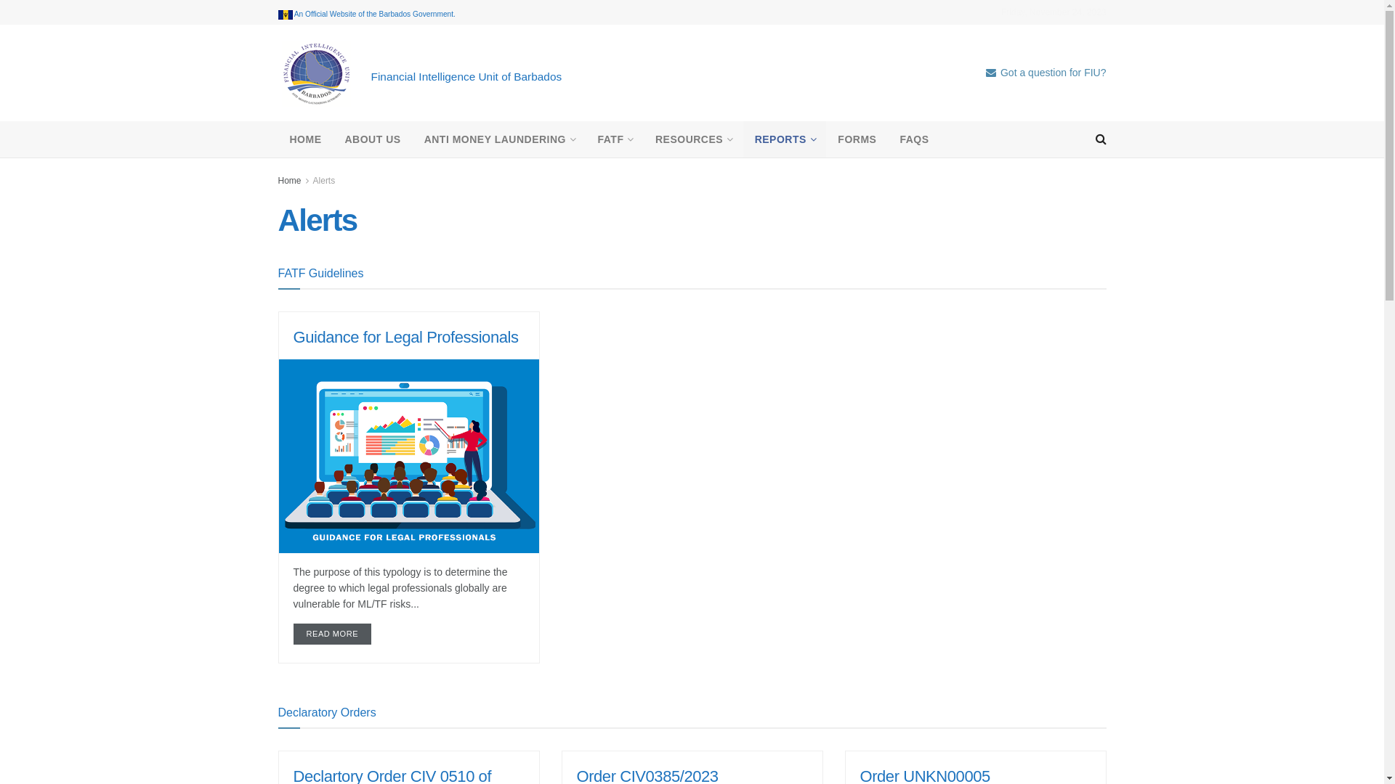 The image size is (1395, 784). I want to click on ABOUT US, so click(372, 139).